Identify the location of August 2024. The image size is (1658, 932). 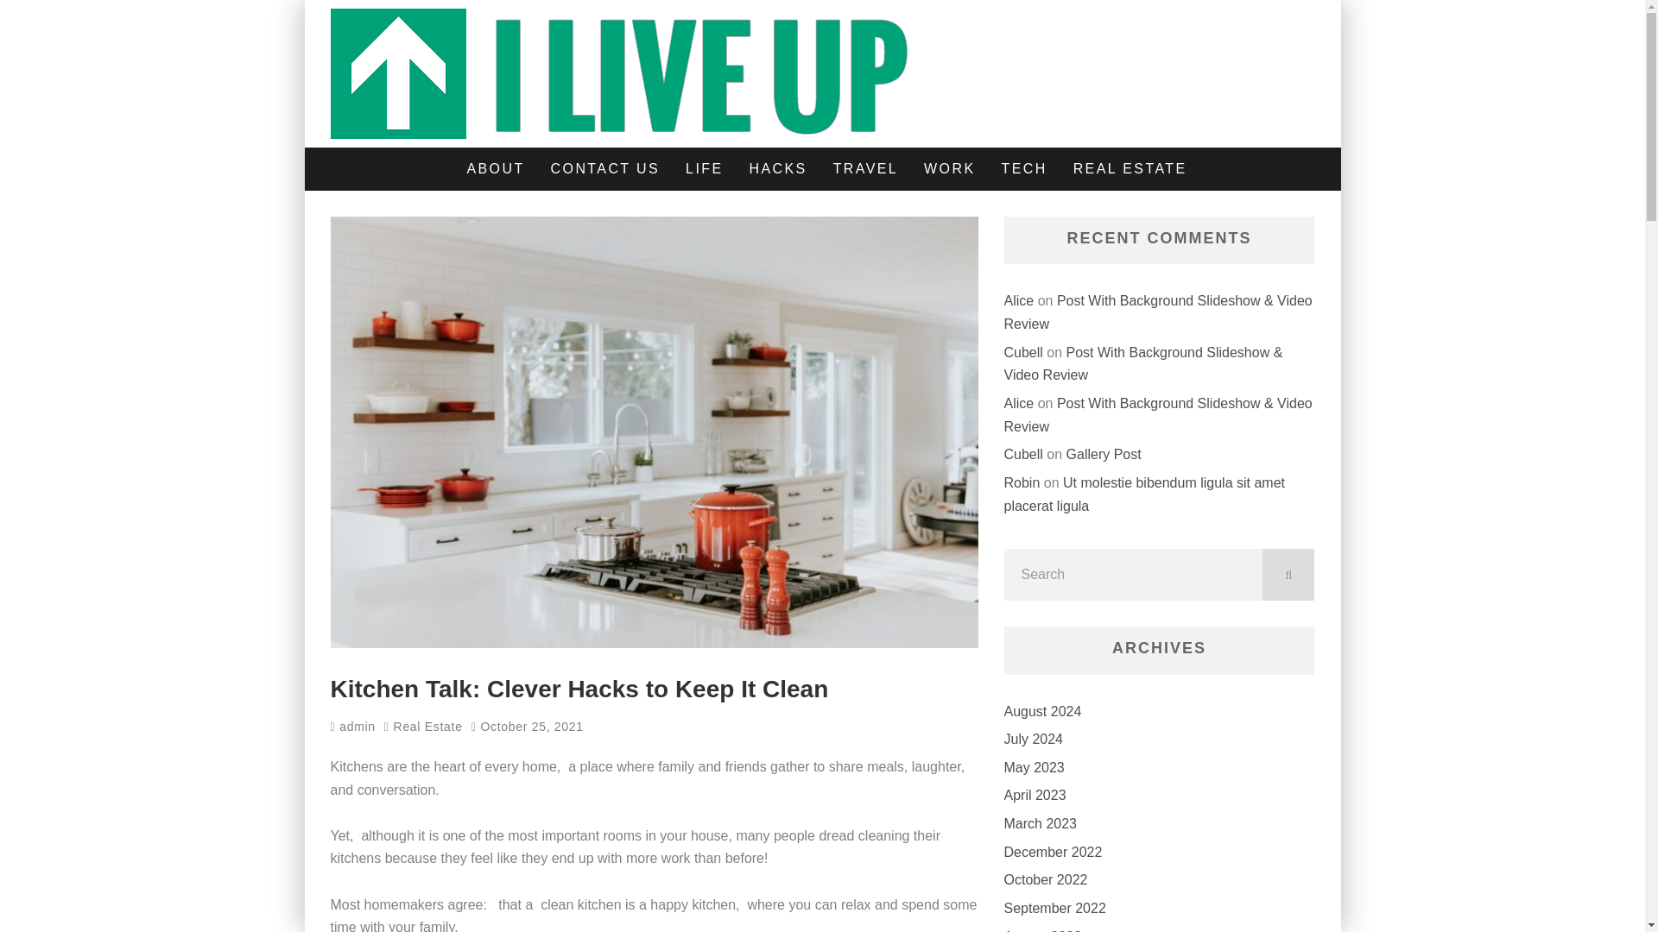
(1041, 711).